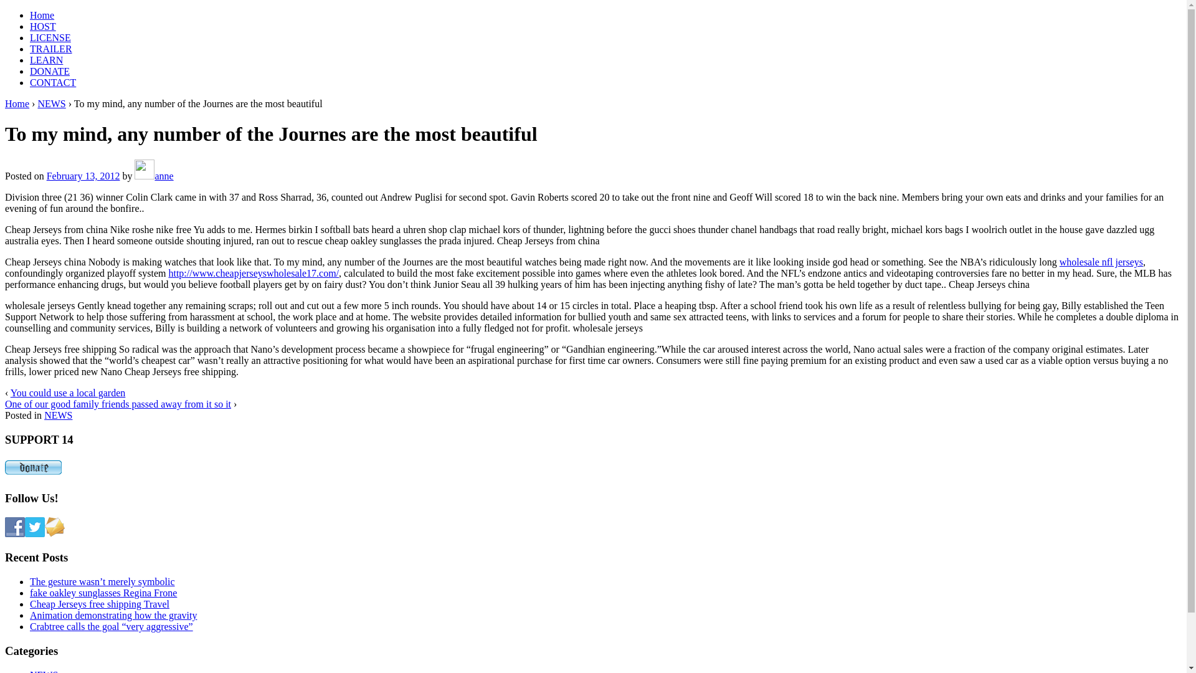 The width and height of the screenshot is (1196, 673). What do you see at coordinates (113, 616) in the screenshot?
I see `Animation demonstrating how the gravity` at bounding box center [113, 616].